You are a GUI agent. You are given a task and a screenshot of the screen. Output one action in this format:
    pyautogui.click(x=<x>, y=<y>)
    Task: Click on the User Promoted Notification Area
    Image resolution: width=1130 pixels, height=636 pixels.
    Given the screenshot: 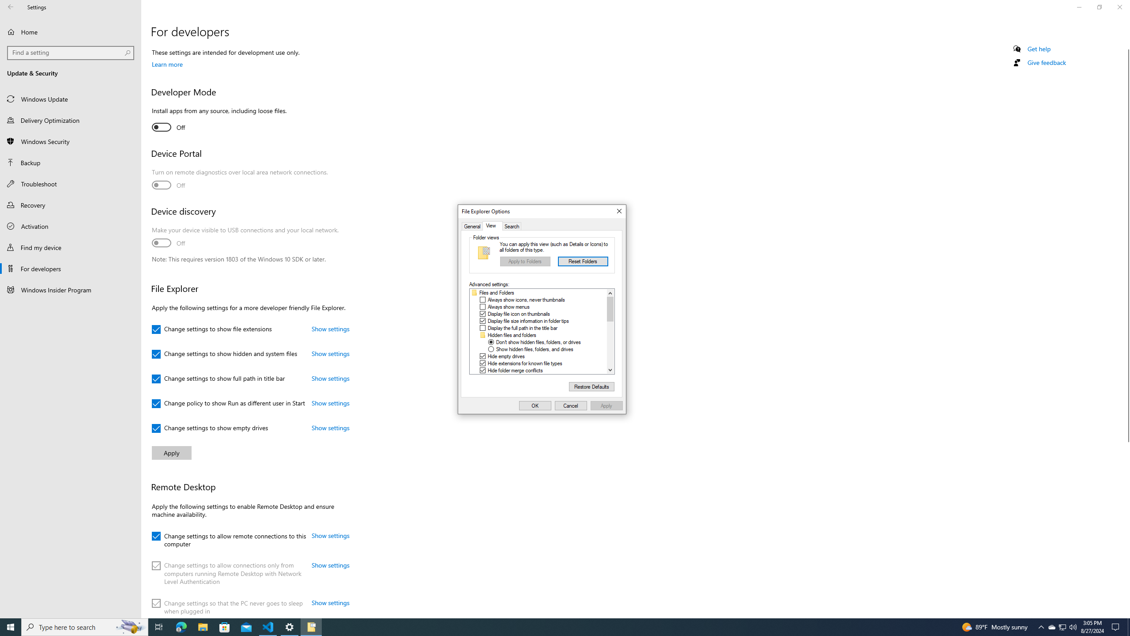 What is the action you would take?
    pyautogui.click(x=1062, y=627)
    